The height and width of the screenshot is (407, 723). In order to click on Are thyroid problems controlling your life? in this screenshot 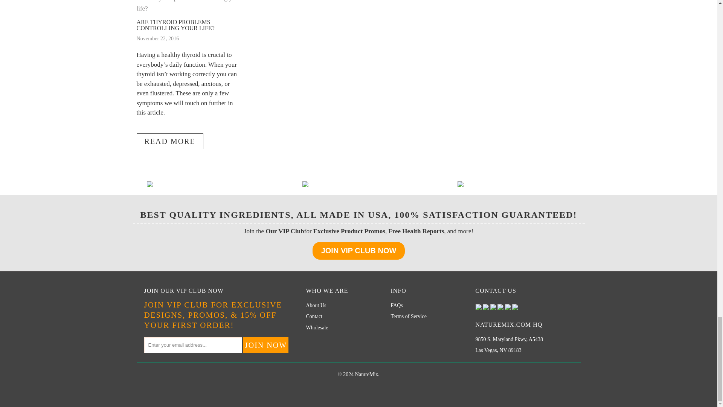, I will do `click(175, 25)`.